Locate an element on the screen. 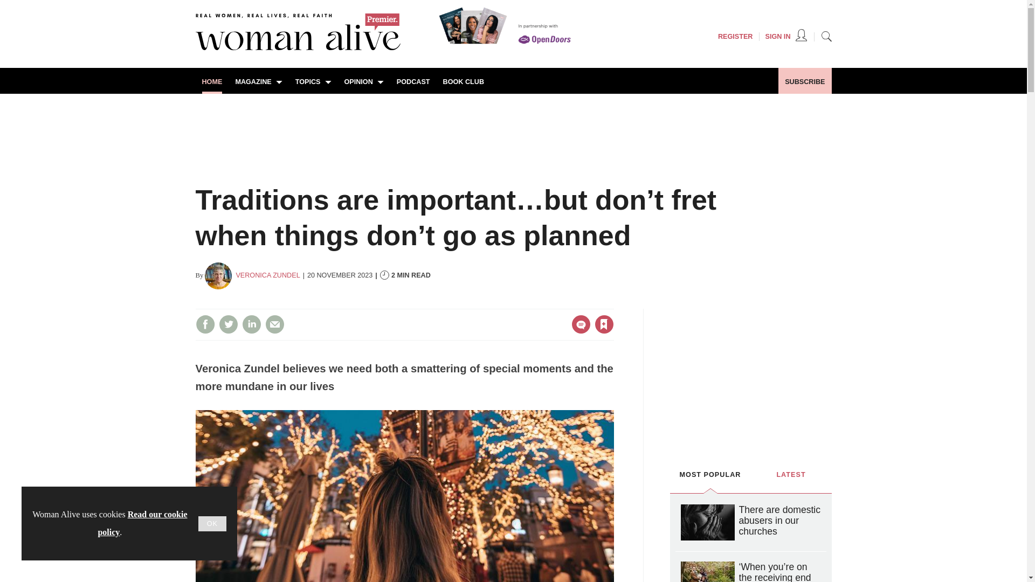 This screenshot has height=582, width=1035. SIGN IN is located at coordinates (786, 37).